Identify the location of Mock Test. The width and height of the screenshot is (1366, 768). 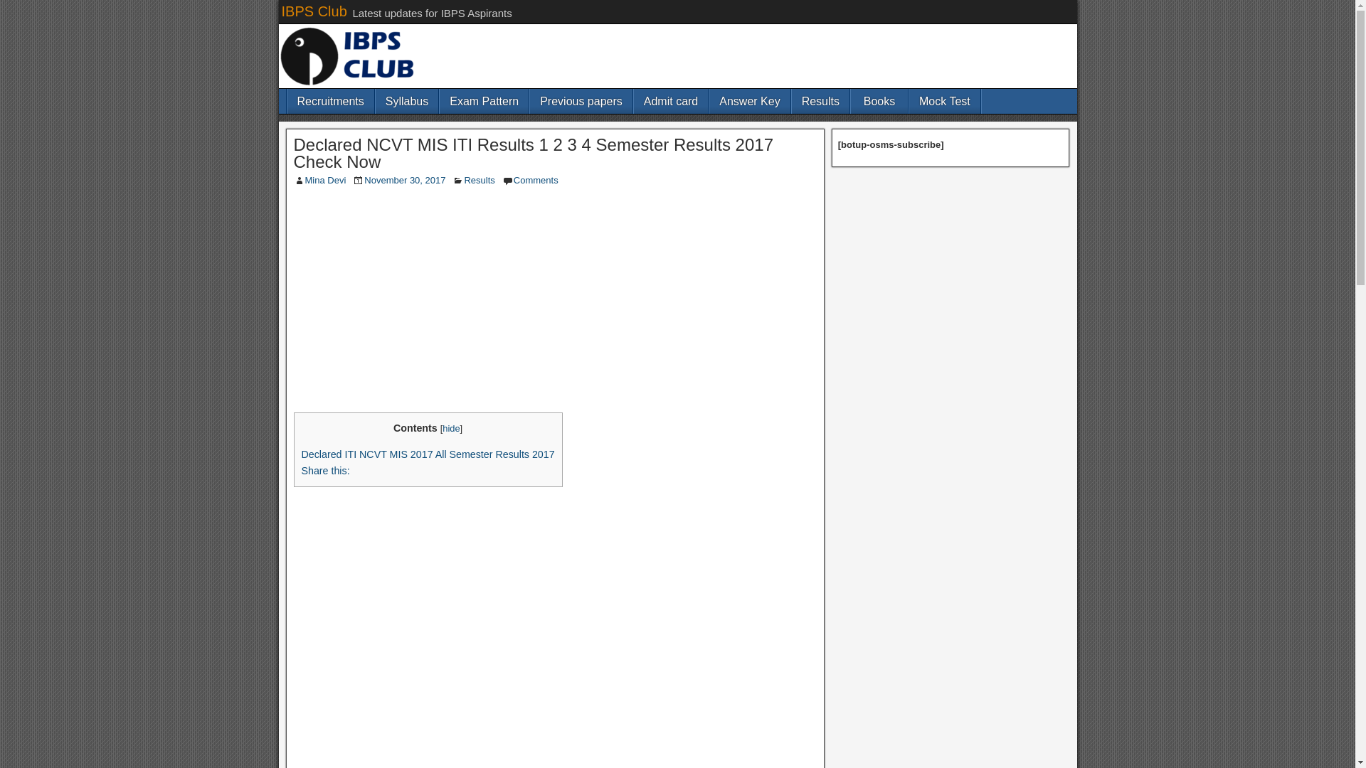
(945, 101).